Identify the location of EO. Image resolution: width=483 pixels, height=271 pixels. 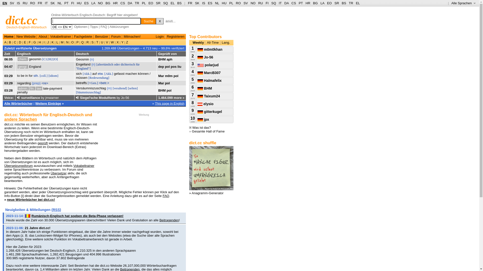
(151, 3).